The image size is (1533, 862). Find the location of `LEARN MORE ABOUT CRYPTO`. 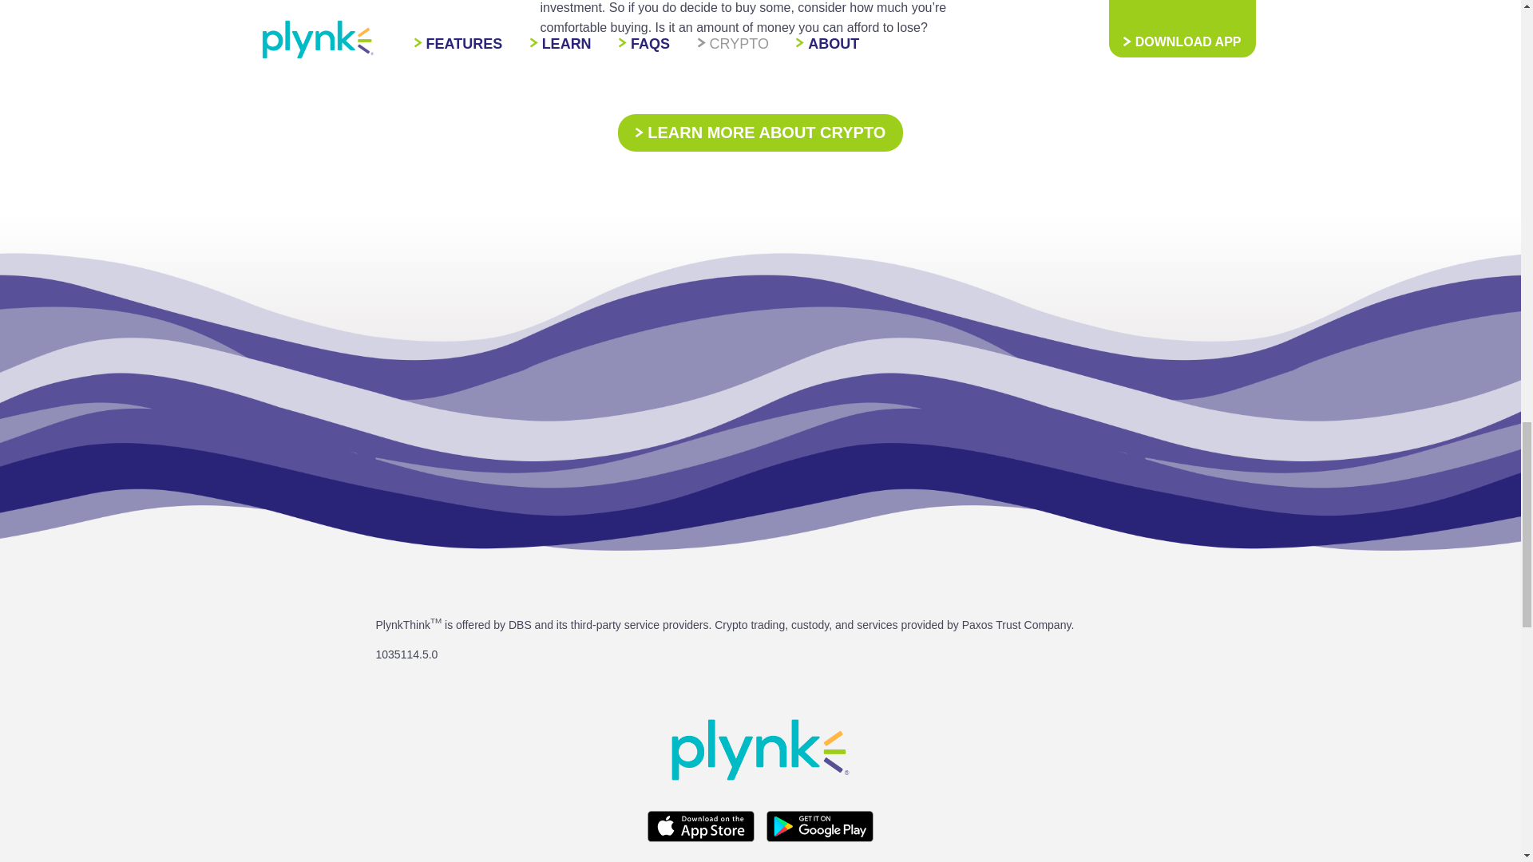

LEARN MORE ABOUT CRYPTO is located at coordinates (760, 132).